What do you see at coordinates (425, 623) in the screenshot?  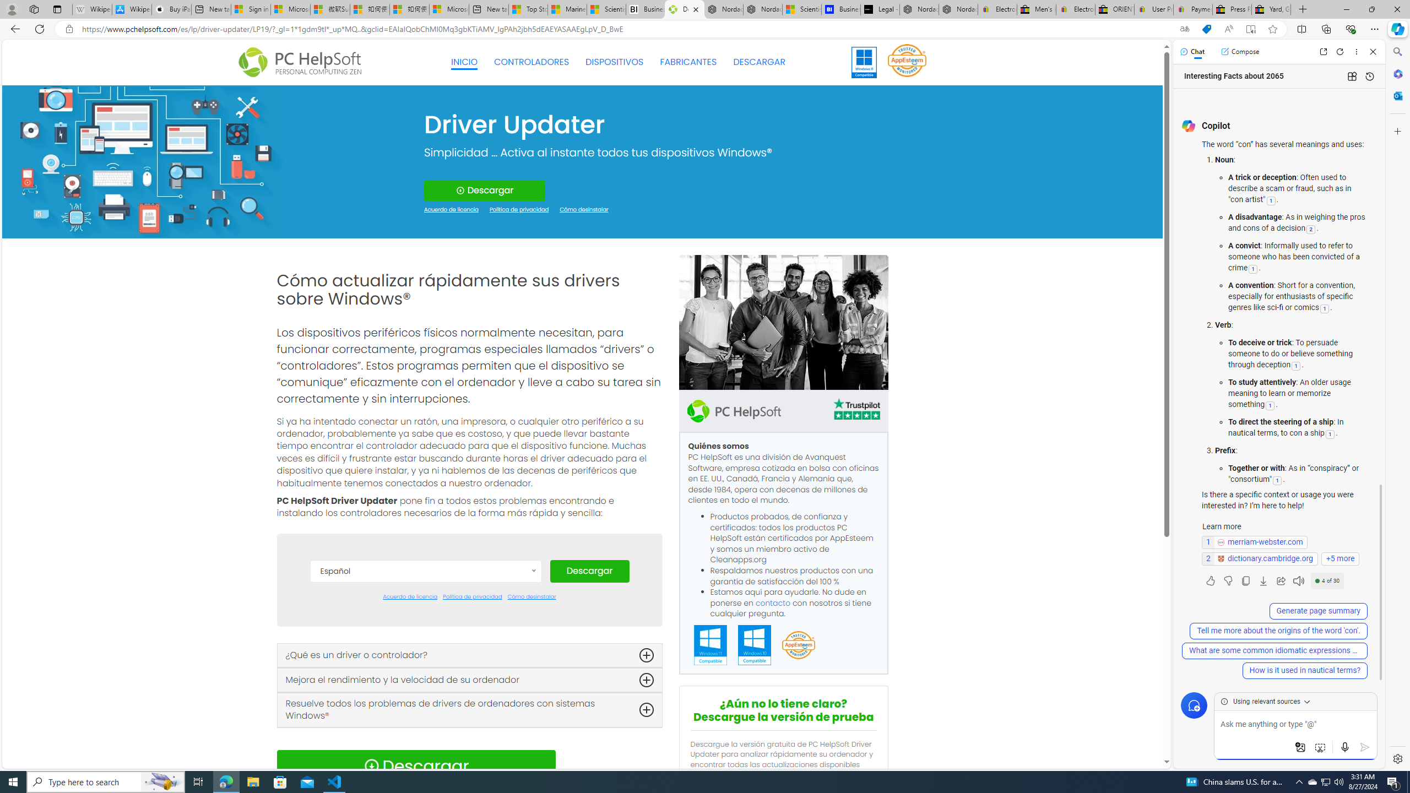 I see `Dansk` at bounding box center [425, 623].